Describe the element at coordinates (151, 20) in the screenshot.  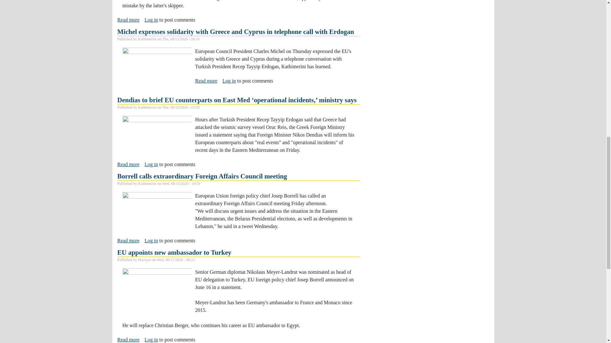
I see `Log in` at that location.